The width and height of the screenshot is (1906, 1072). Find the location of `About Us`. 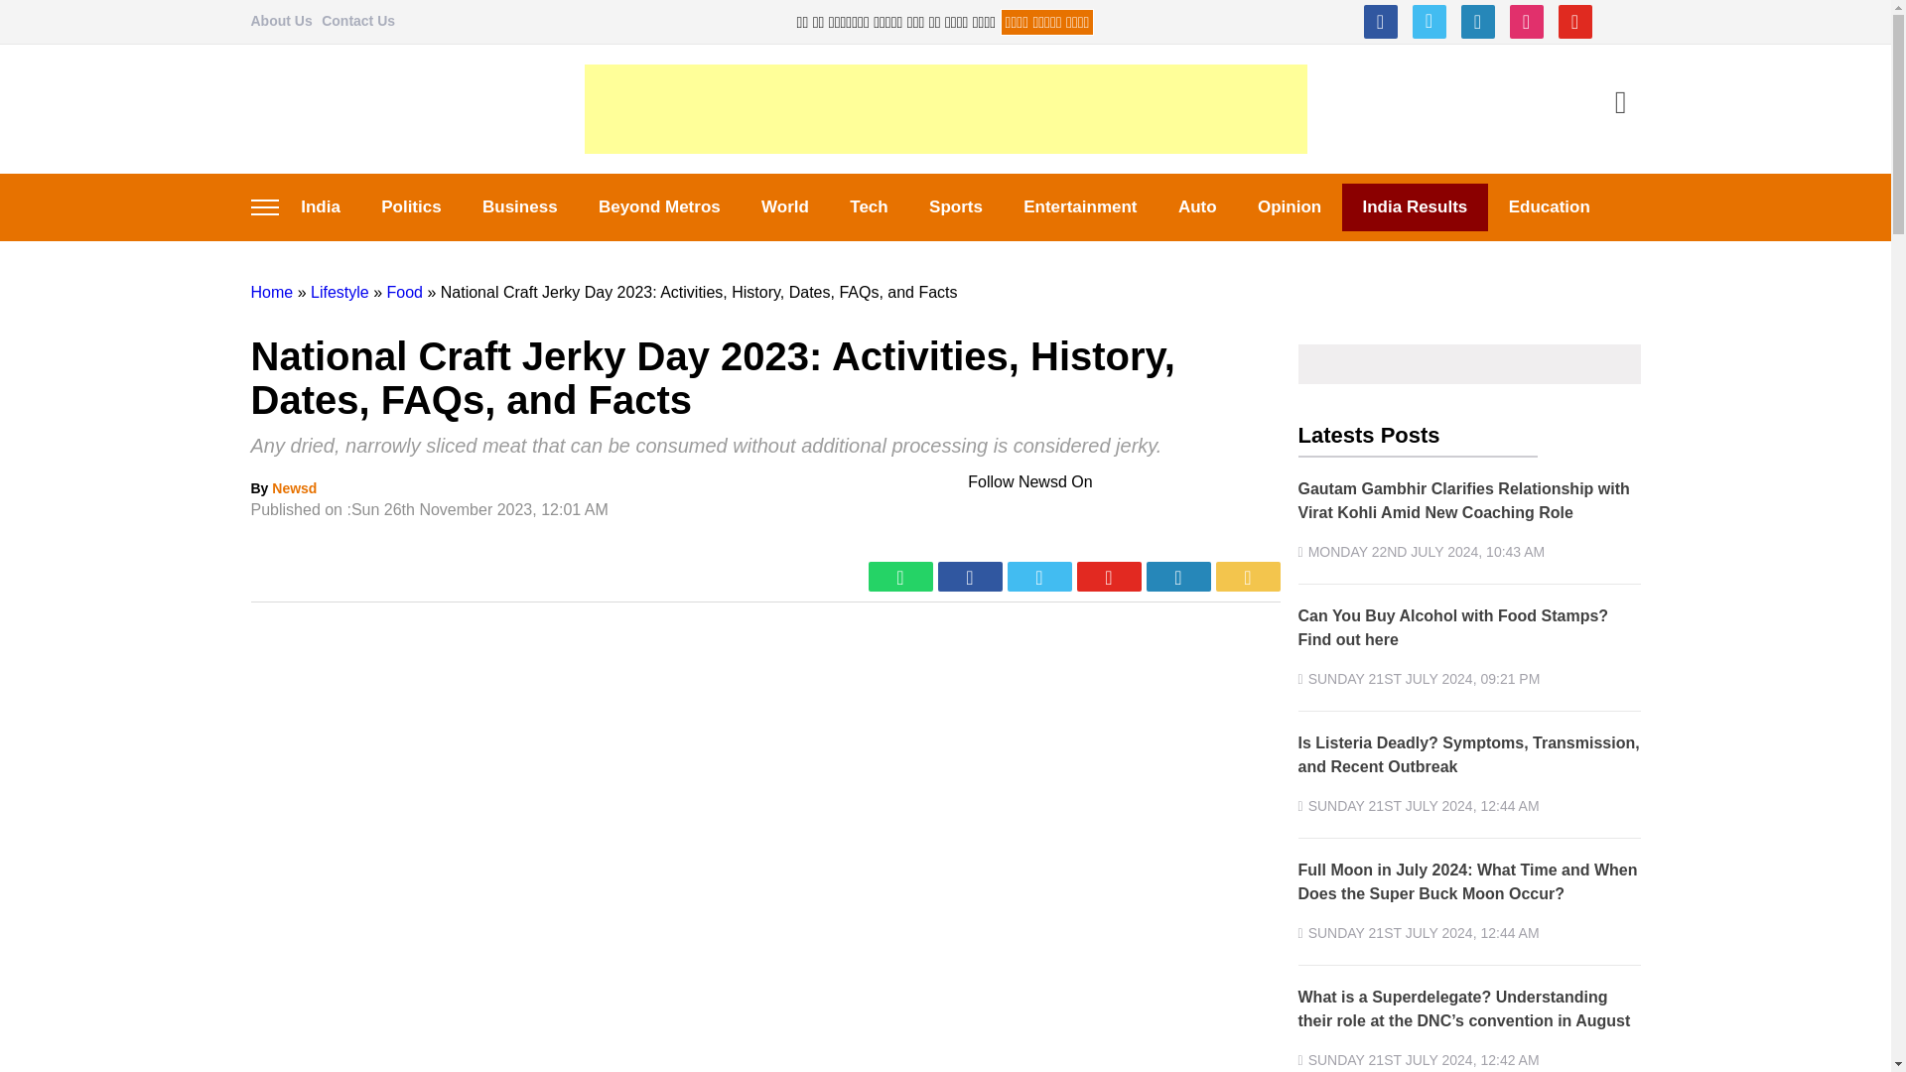

About Us is located at coordinates (280, 20).